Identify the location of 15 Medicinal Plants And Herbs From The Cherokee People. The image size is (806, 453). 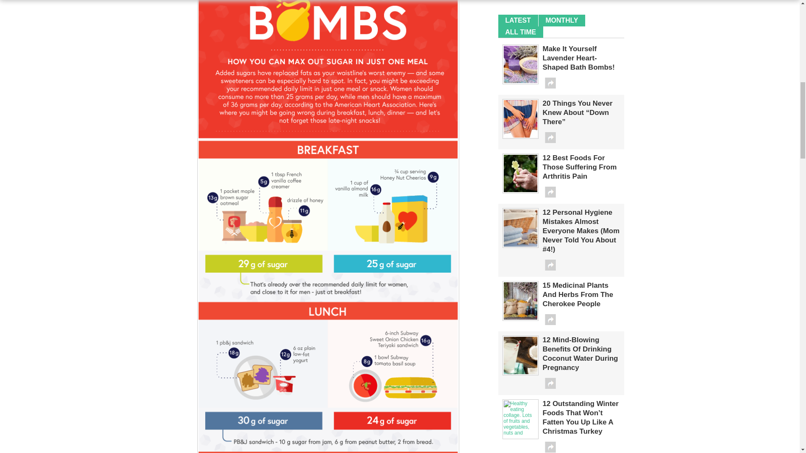
(521, 318).